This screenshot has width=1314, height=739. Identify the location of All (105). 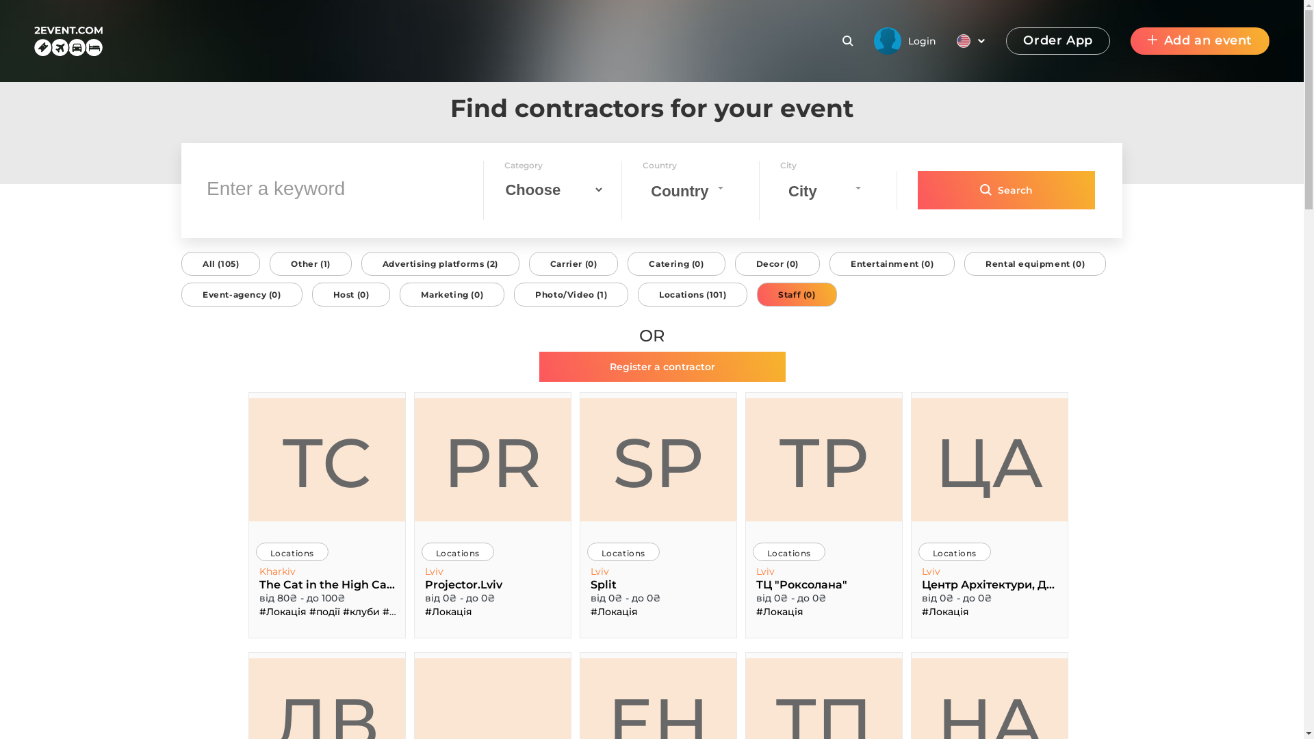
(220, 259).